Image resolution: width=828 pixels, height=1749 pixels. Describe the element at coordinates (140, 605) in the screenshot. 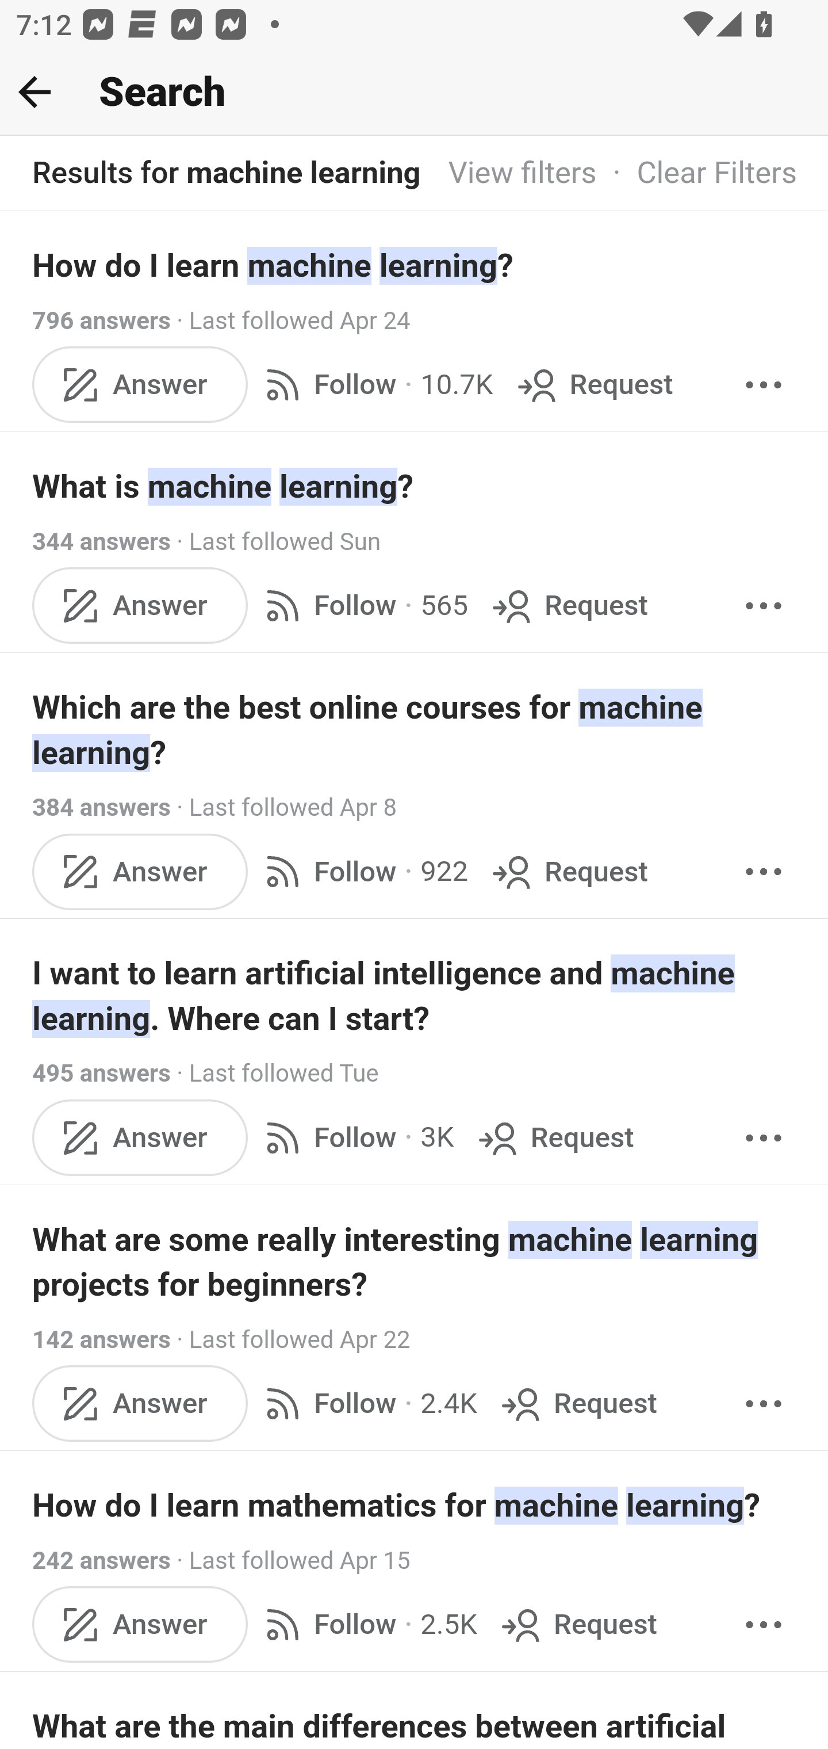

I see `Answer` at that location.